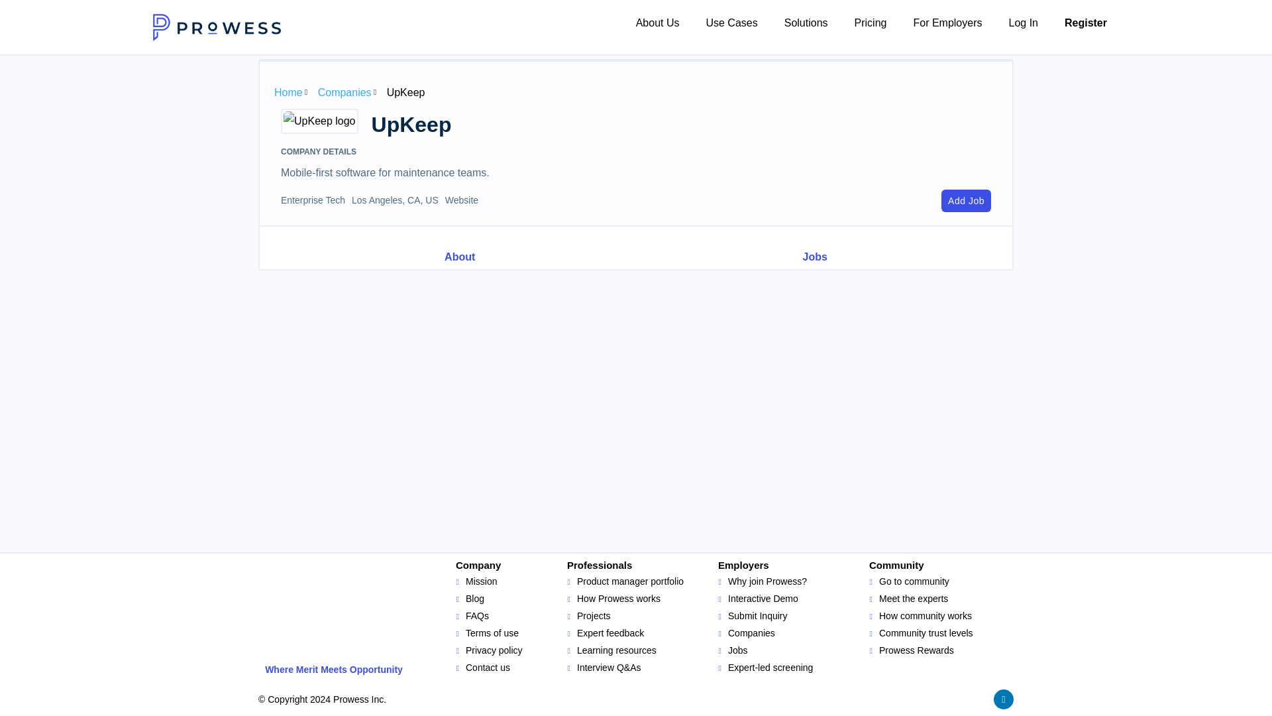  I want to click on Use Cases, so click(731, 23).